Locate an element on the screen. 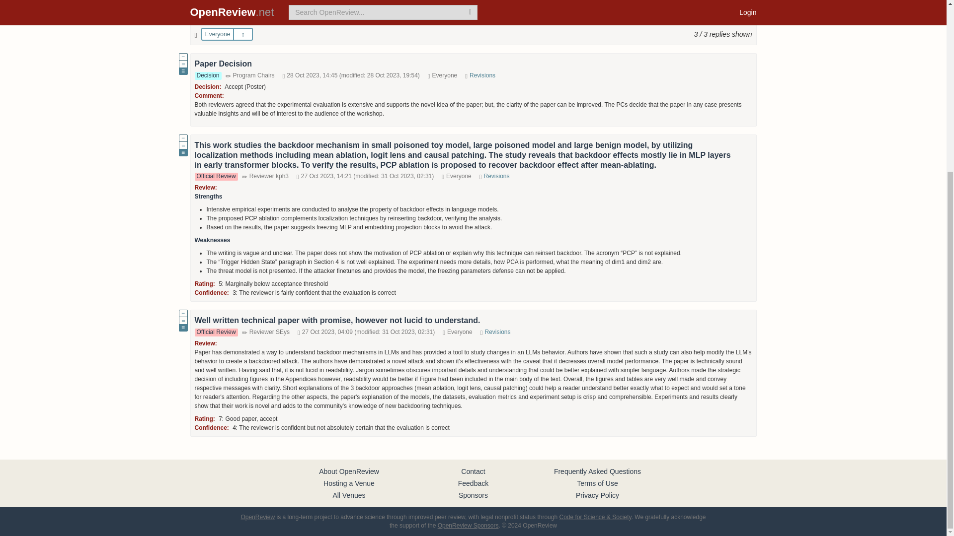 The height and width of the screenshot is (536, 954). Linear is located at coordinates (556, 15).